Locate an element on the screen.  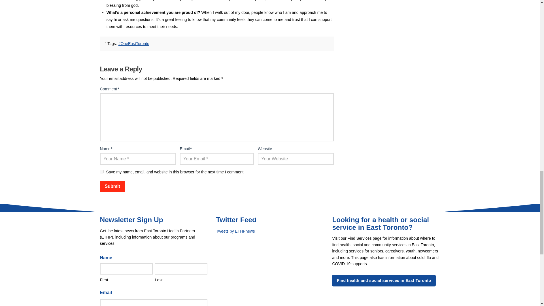
Find health and social services in East Toronto is located at coordinates (384, 280).